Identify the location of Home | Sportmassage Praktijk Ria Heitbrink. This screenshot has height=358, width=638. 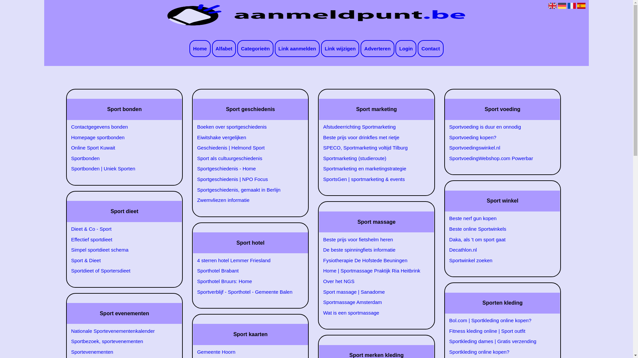
(372, 271).